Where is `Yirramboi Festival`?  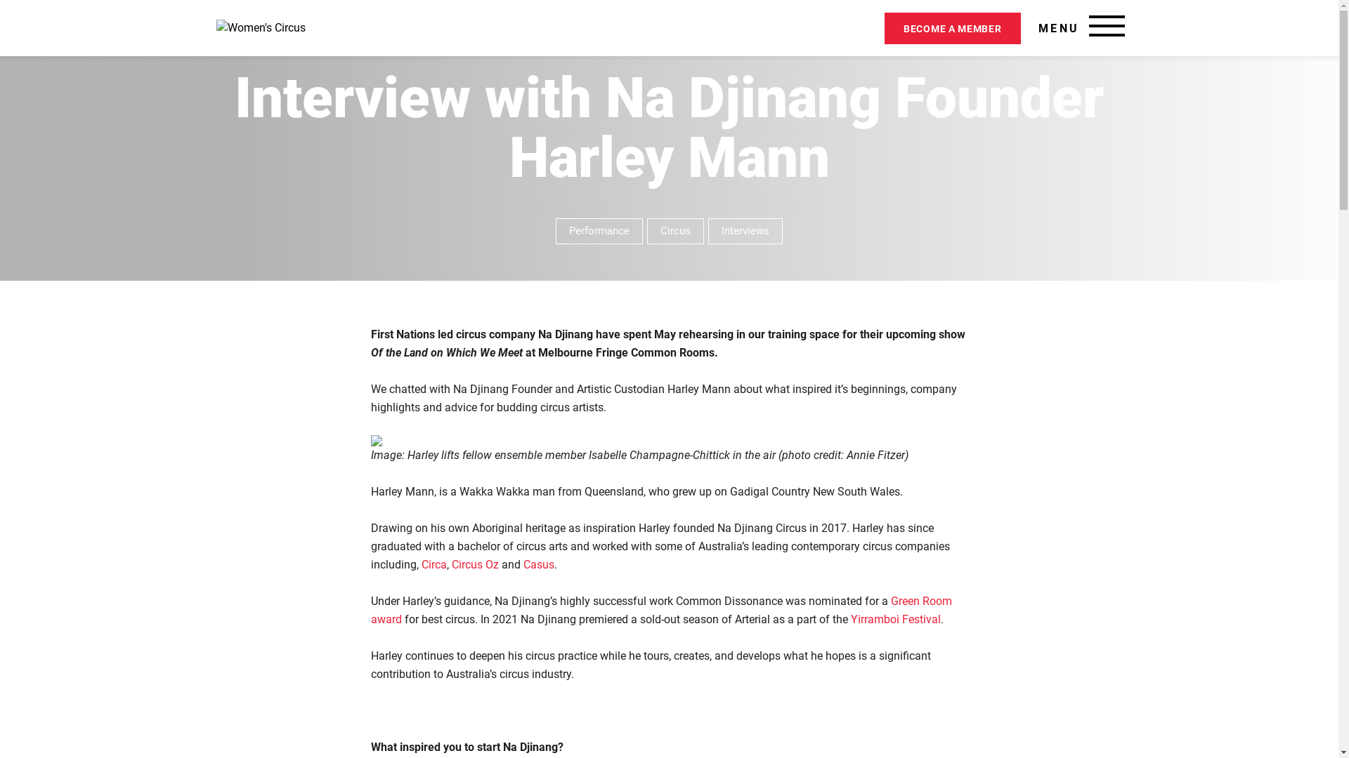 Yirramboi Festival is located at coordinates (895, 619).